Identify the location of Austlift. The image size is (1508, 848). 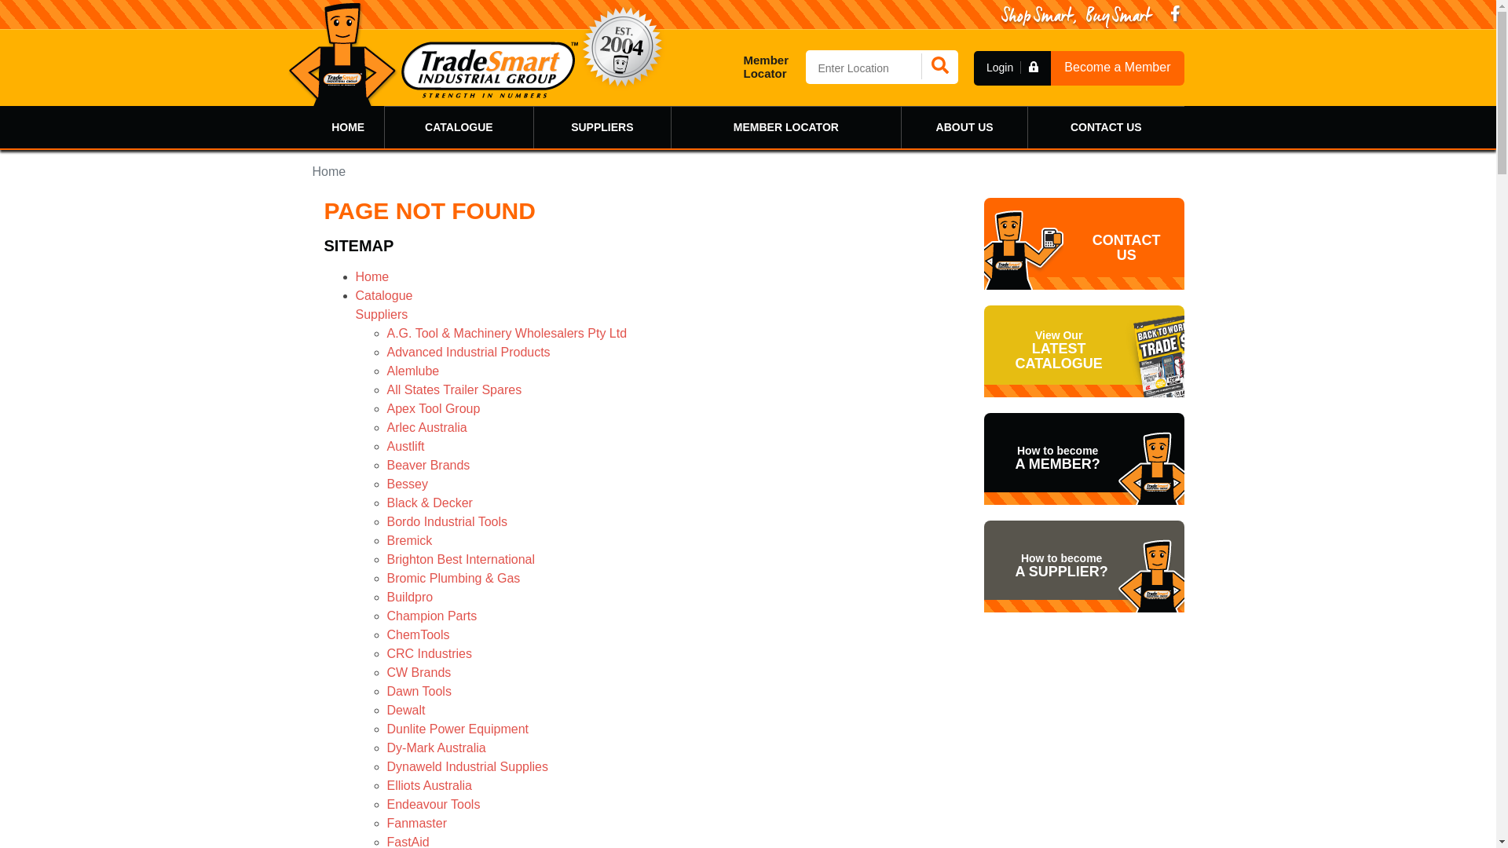
(405, 446).